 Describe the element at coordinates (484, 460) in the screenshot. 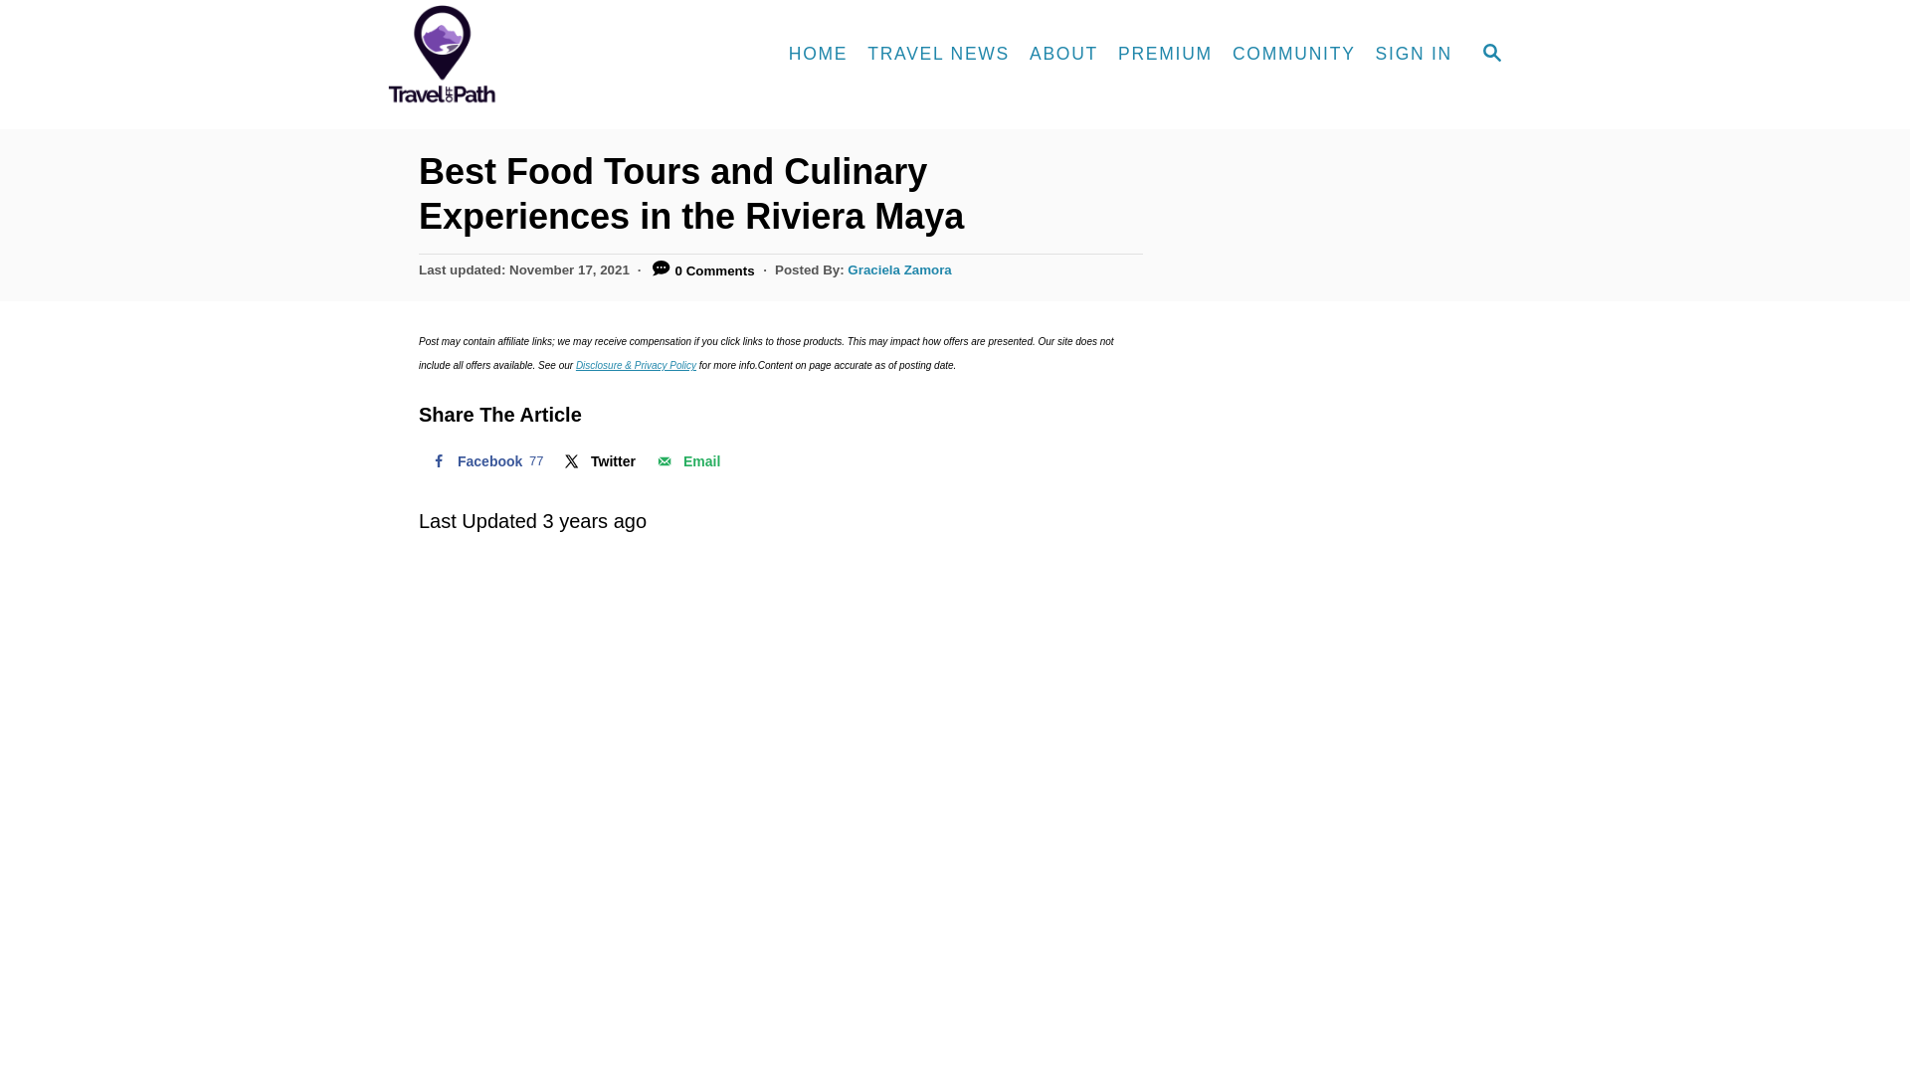

I see `SIGN IN` at that location.